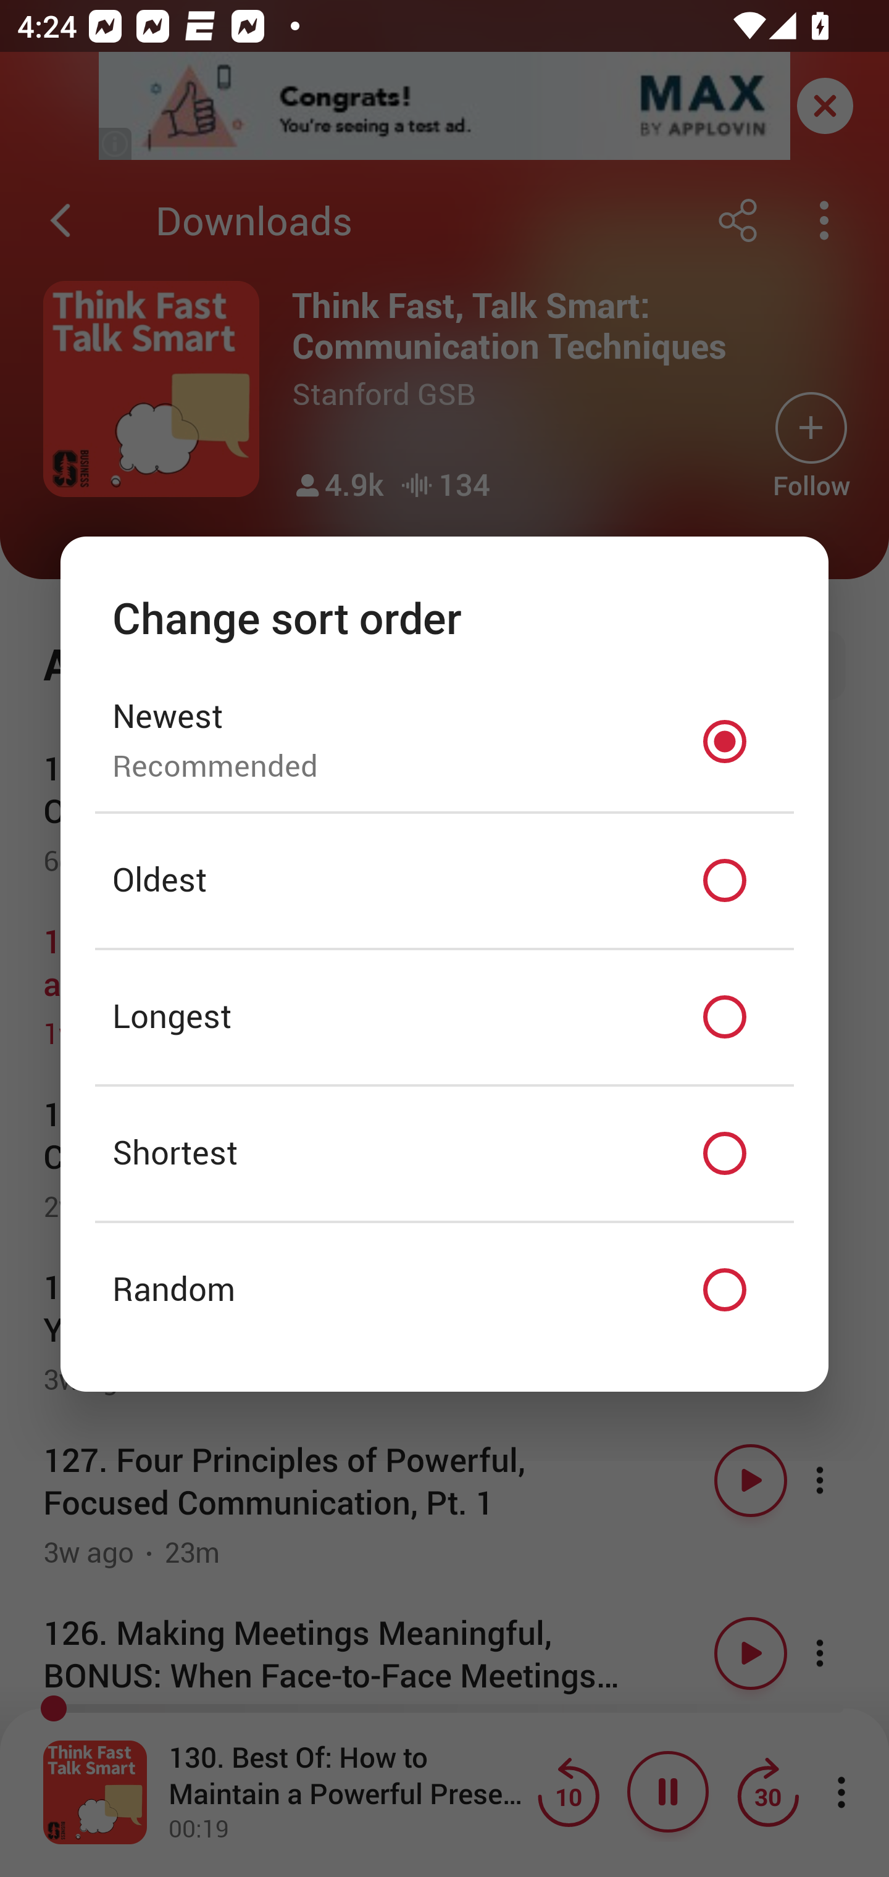 The width and height of the screenshot is (889, 1877). Describe the element at coordinates (444, 881) in the screenshot. I see `Oldest` at that location.